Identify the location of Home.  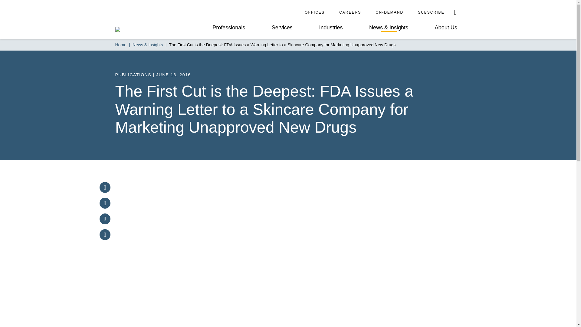
(120, 45).